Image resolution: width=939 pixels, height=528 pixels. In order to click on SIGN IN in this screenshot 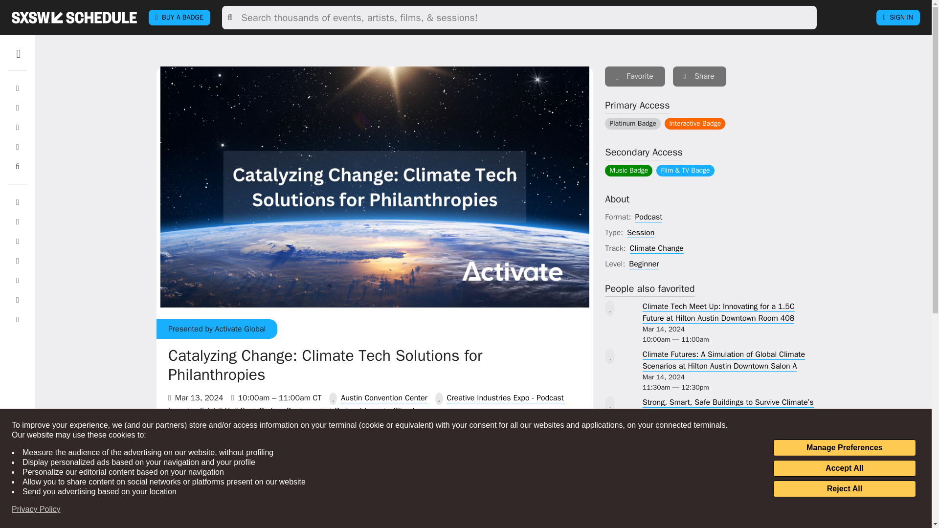, I will do `click(898, 18)`.